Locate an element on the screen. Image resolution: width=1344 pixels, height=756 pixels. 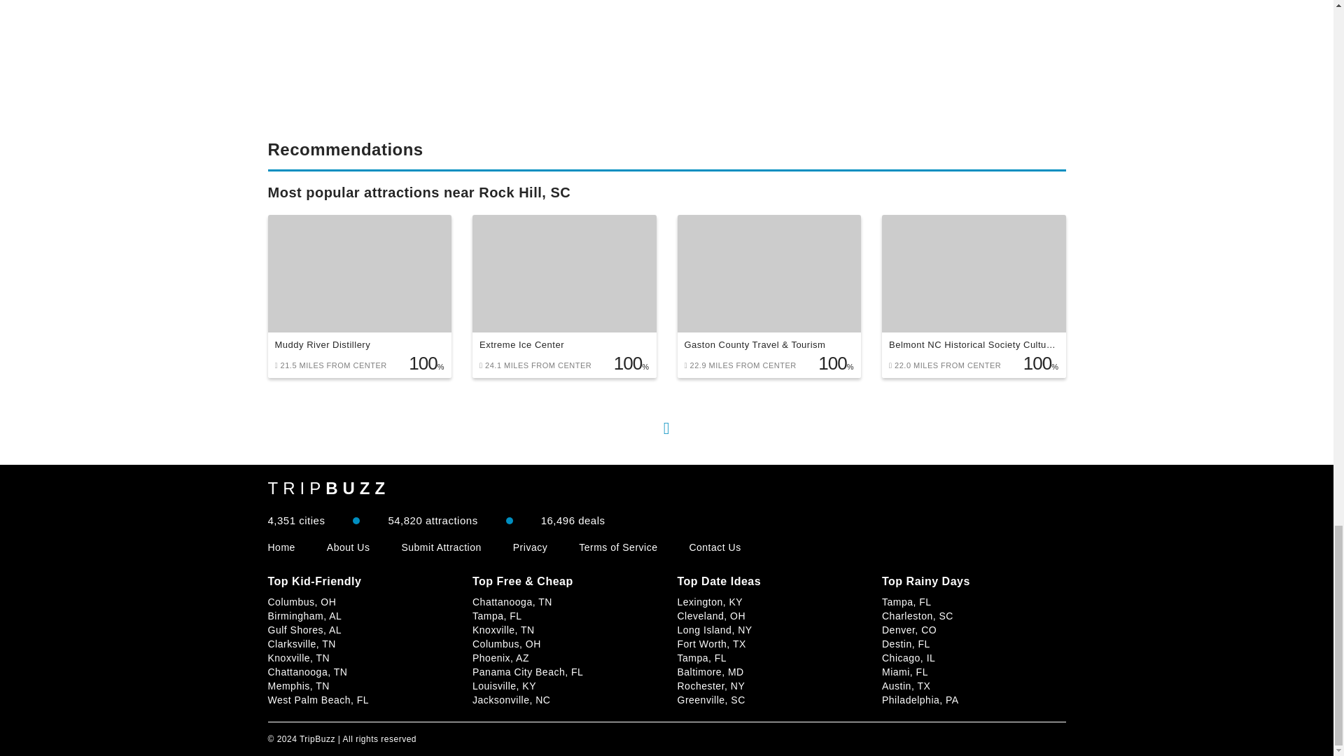
TRIPBUZZ is located at coordinates (328, 488).